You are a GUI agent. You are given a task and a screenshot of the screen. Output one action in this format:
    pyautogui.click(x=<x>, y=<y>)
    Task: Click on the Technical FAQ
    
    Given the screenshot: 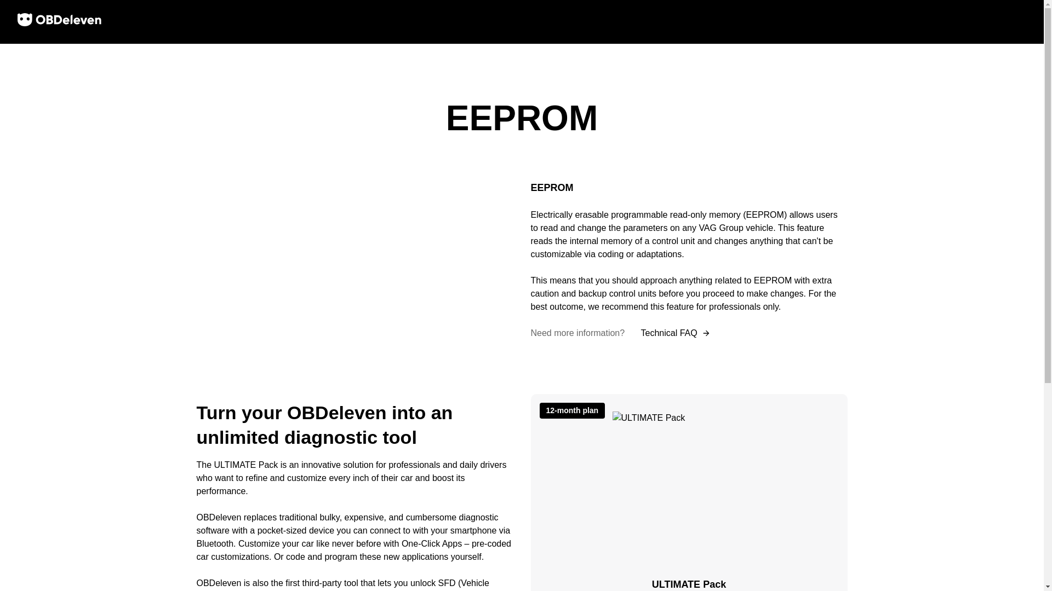 What is the action you would take?
    pyautogui.click(x=675, y=333)
    